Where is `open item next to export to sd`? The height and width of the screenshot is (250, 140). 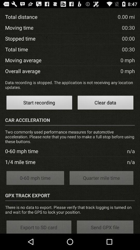
open item next to export to sd is located at coordinates (105, 227).